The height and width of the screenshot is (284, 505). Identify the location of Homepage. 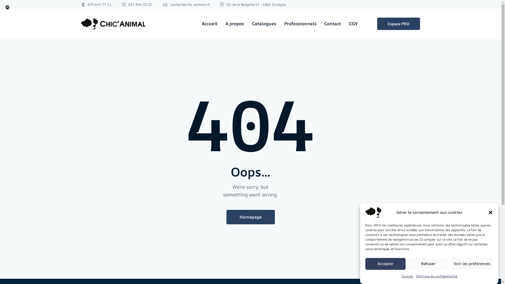
(250, 217).